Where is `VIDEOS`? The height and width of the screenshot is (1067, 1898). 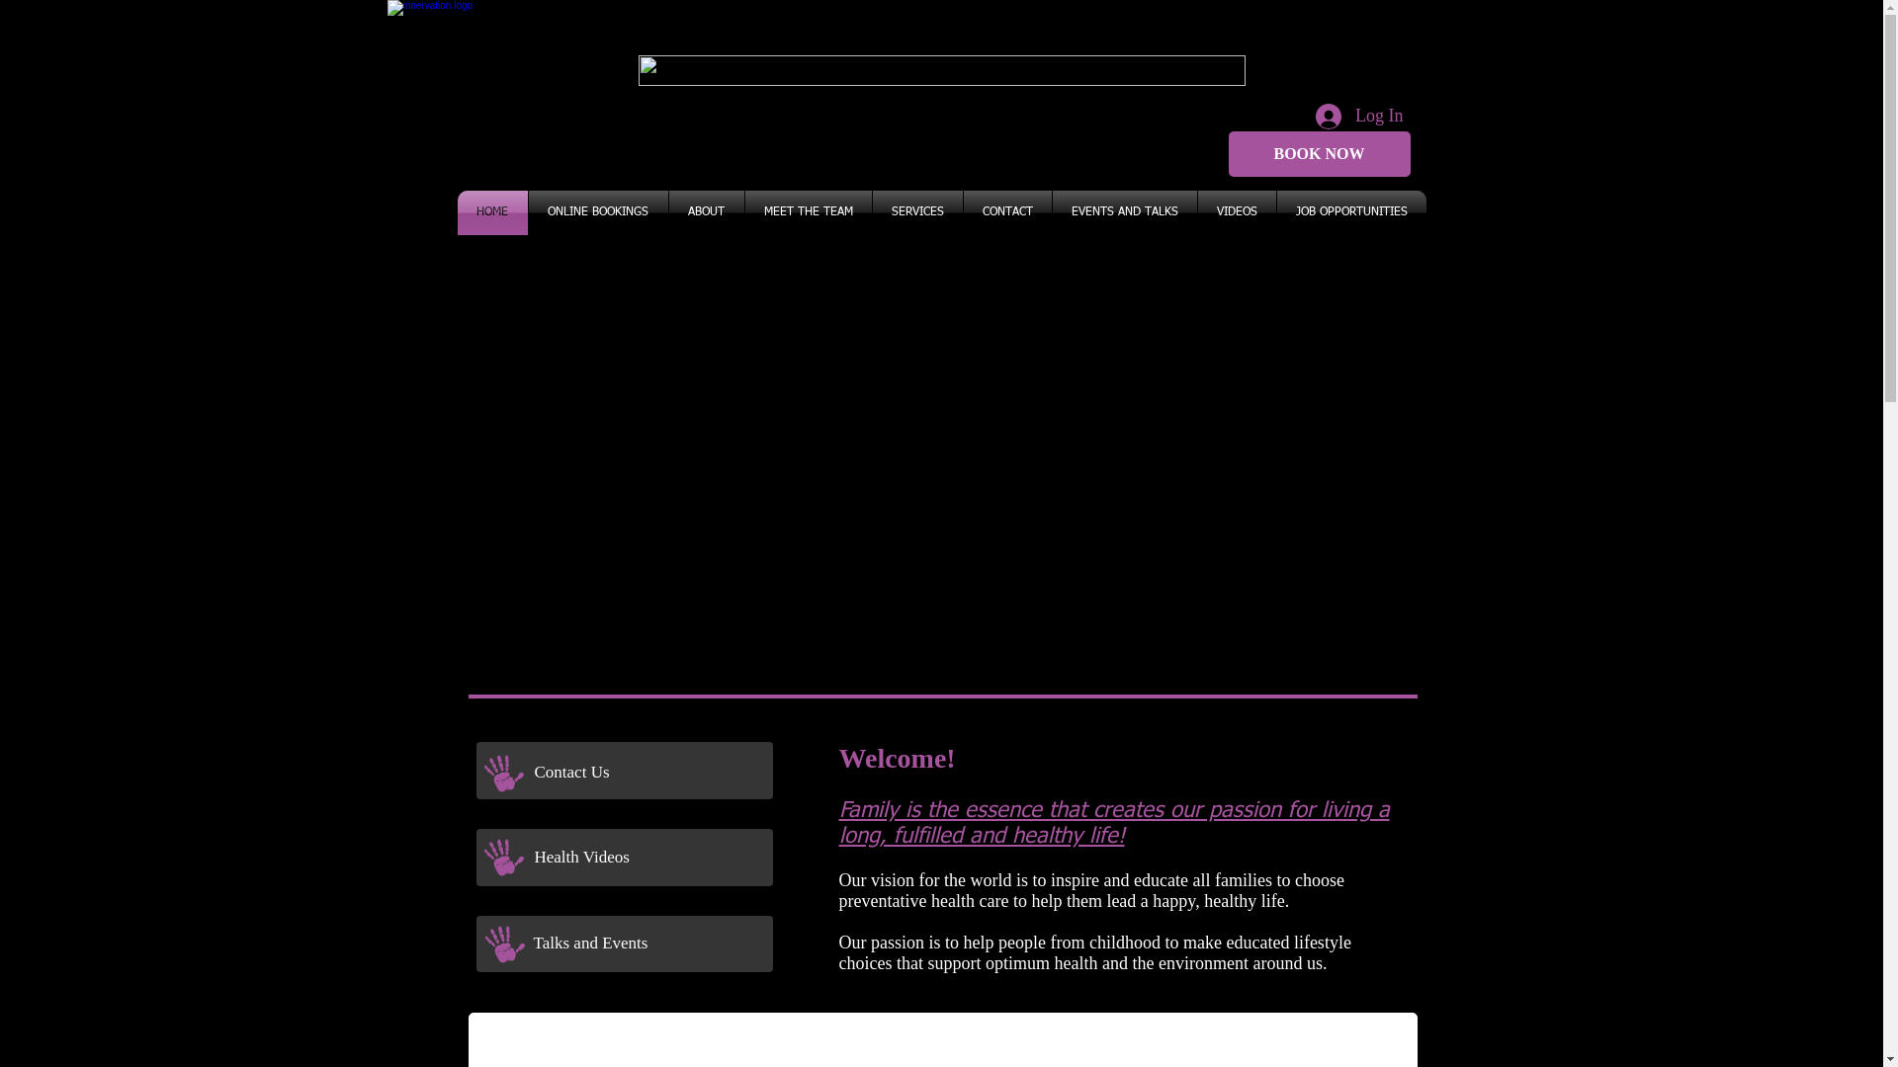 VIDEOS is located at coordinates (1238, 213).